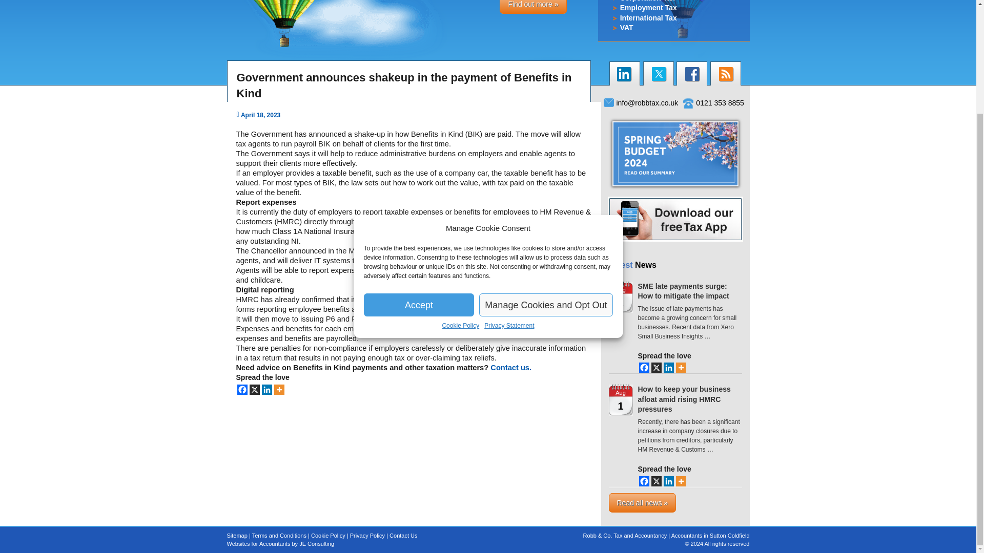  I want to click on Linkedin, so click(266, 389).